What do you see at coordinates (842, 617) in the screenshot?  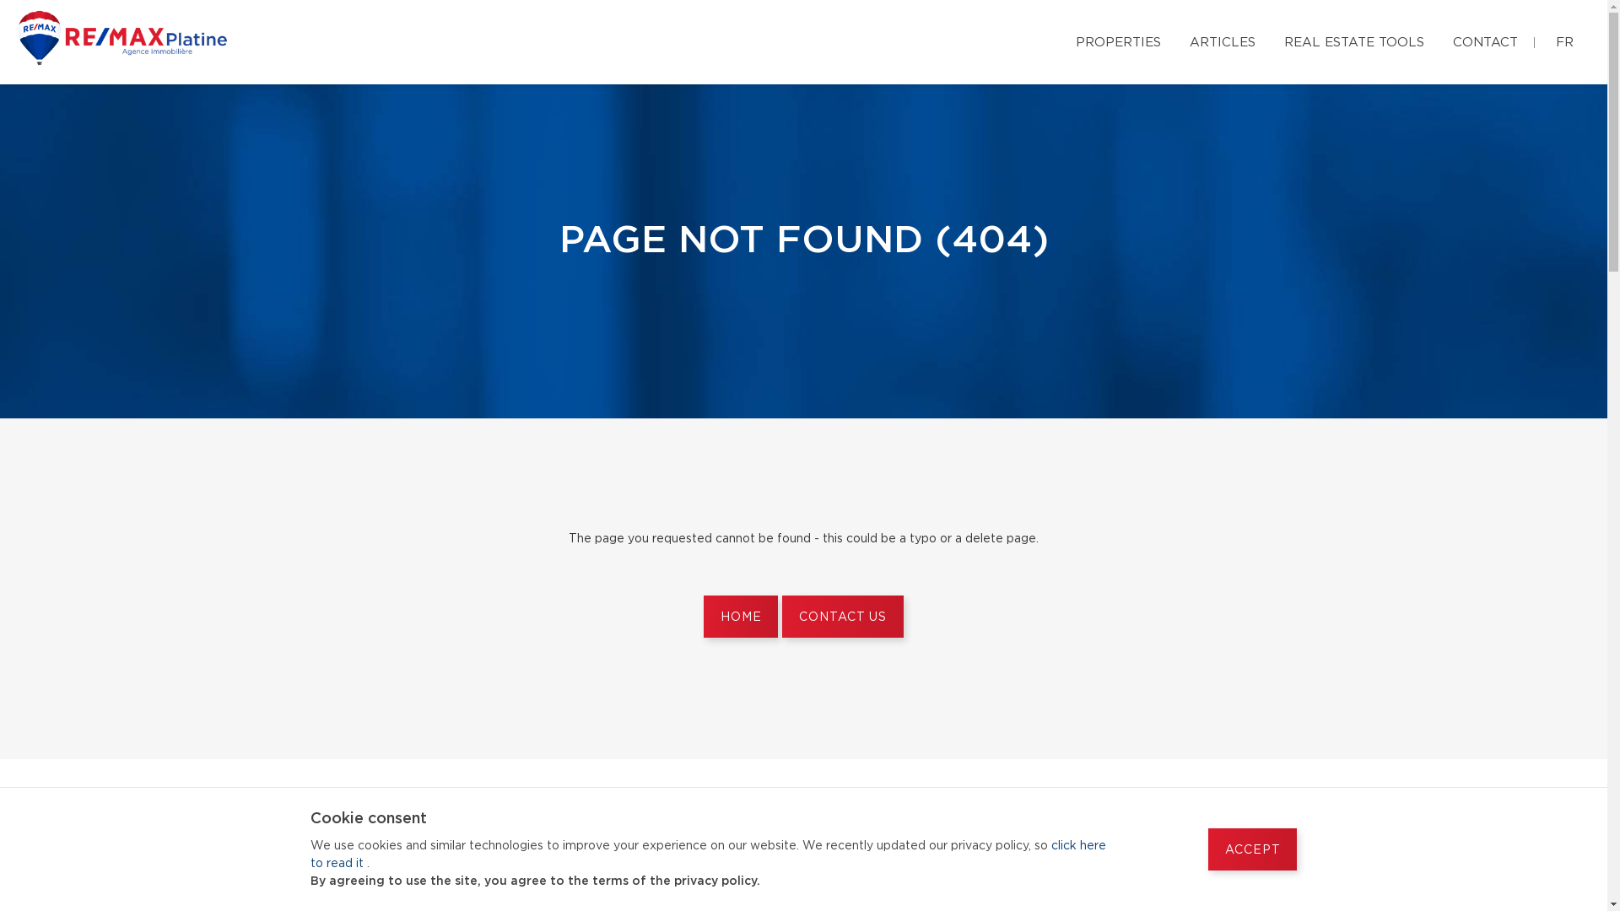 I see `CONTACT US` at bounding box center [842, 617].